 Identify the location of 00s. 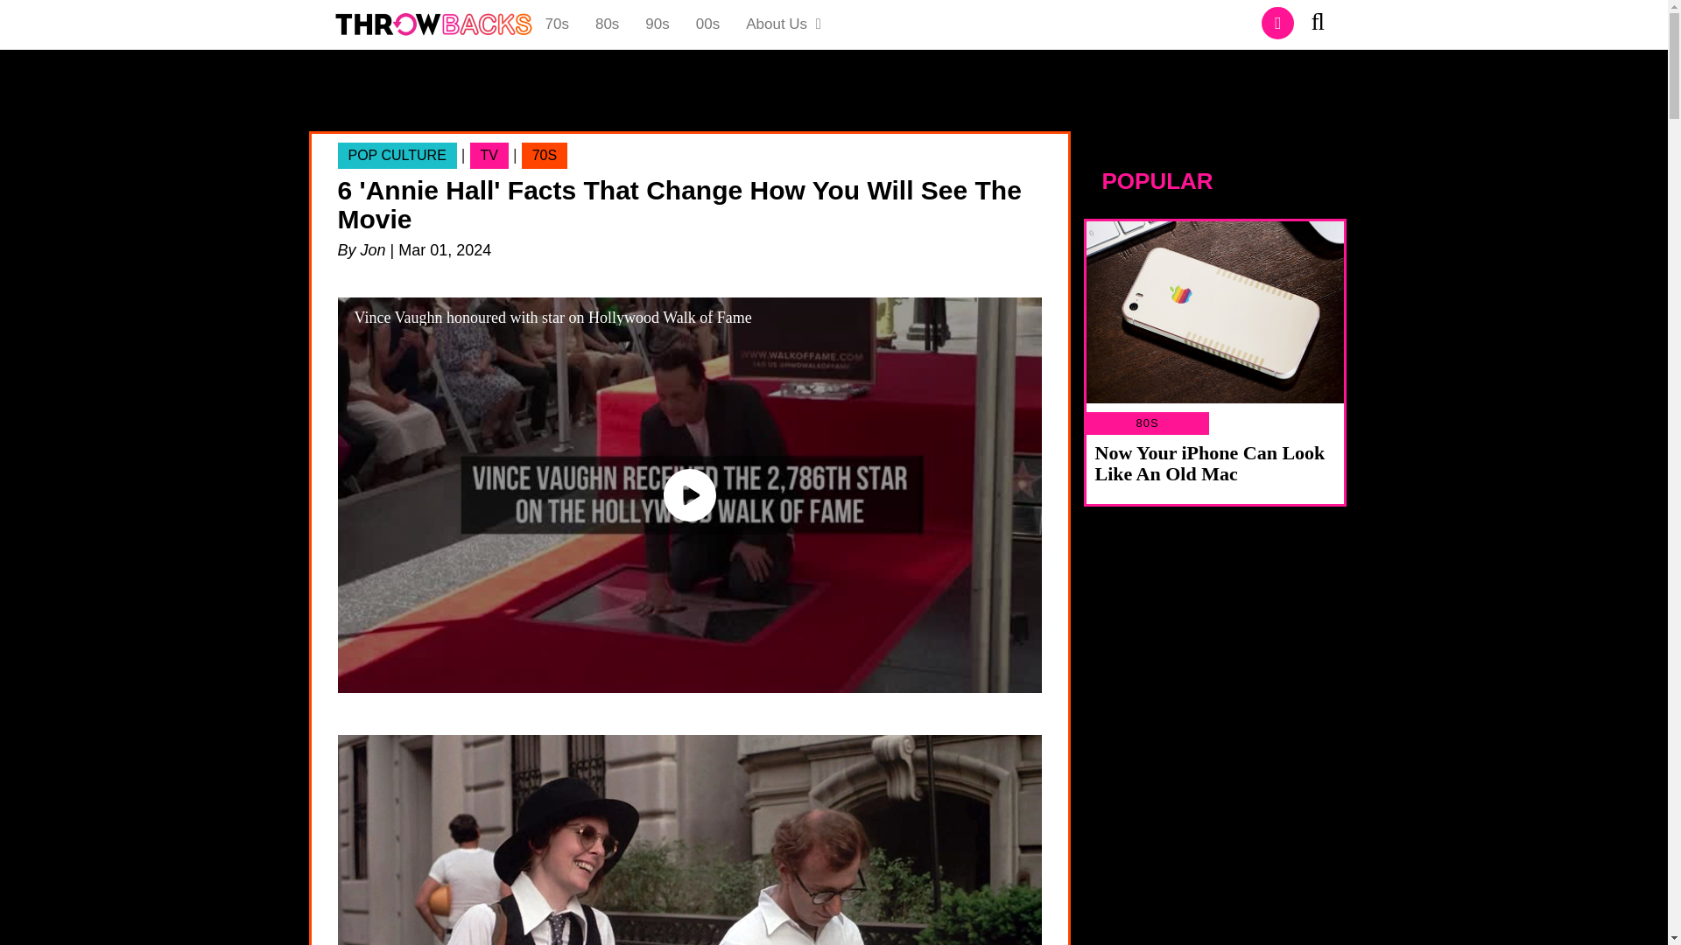
(707, 24).